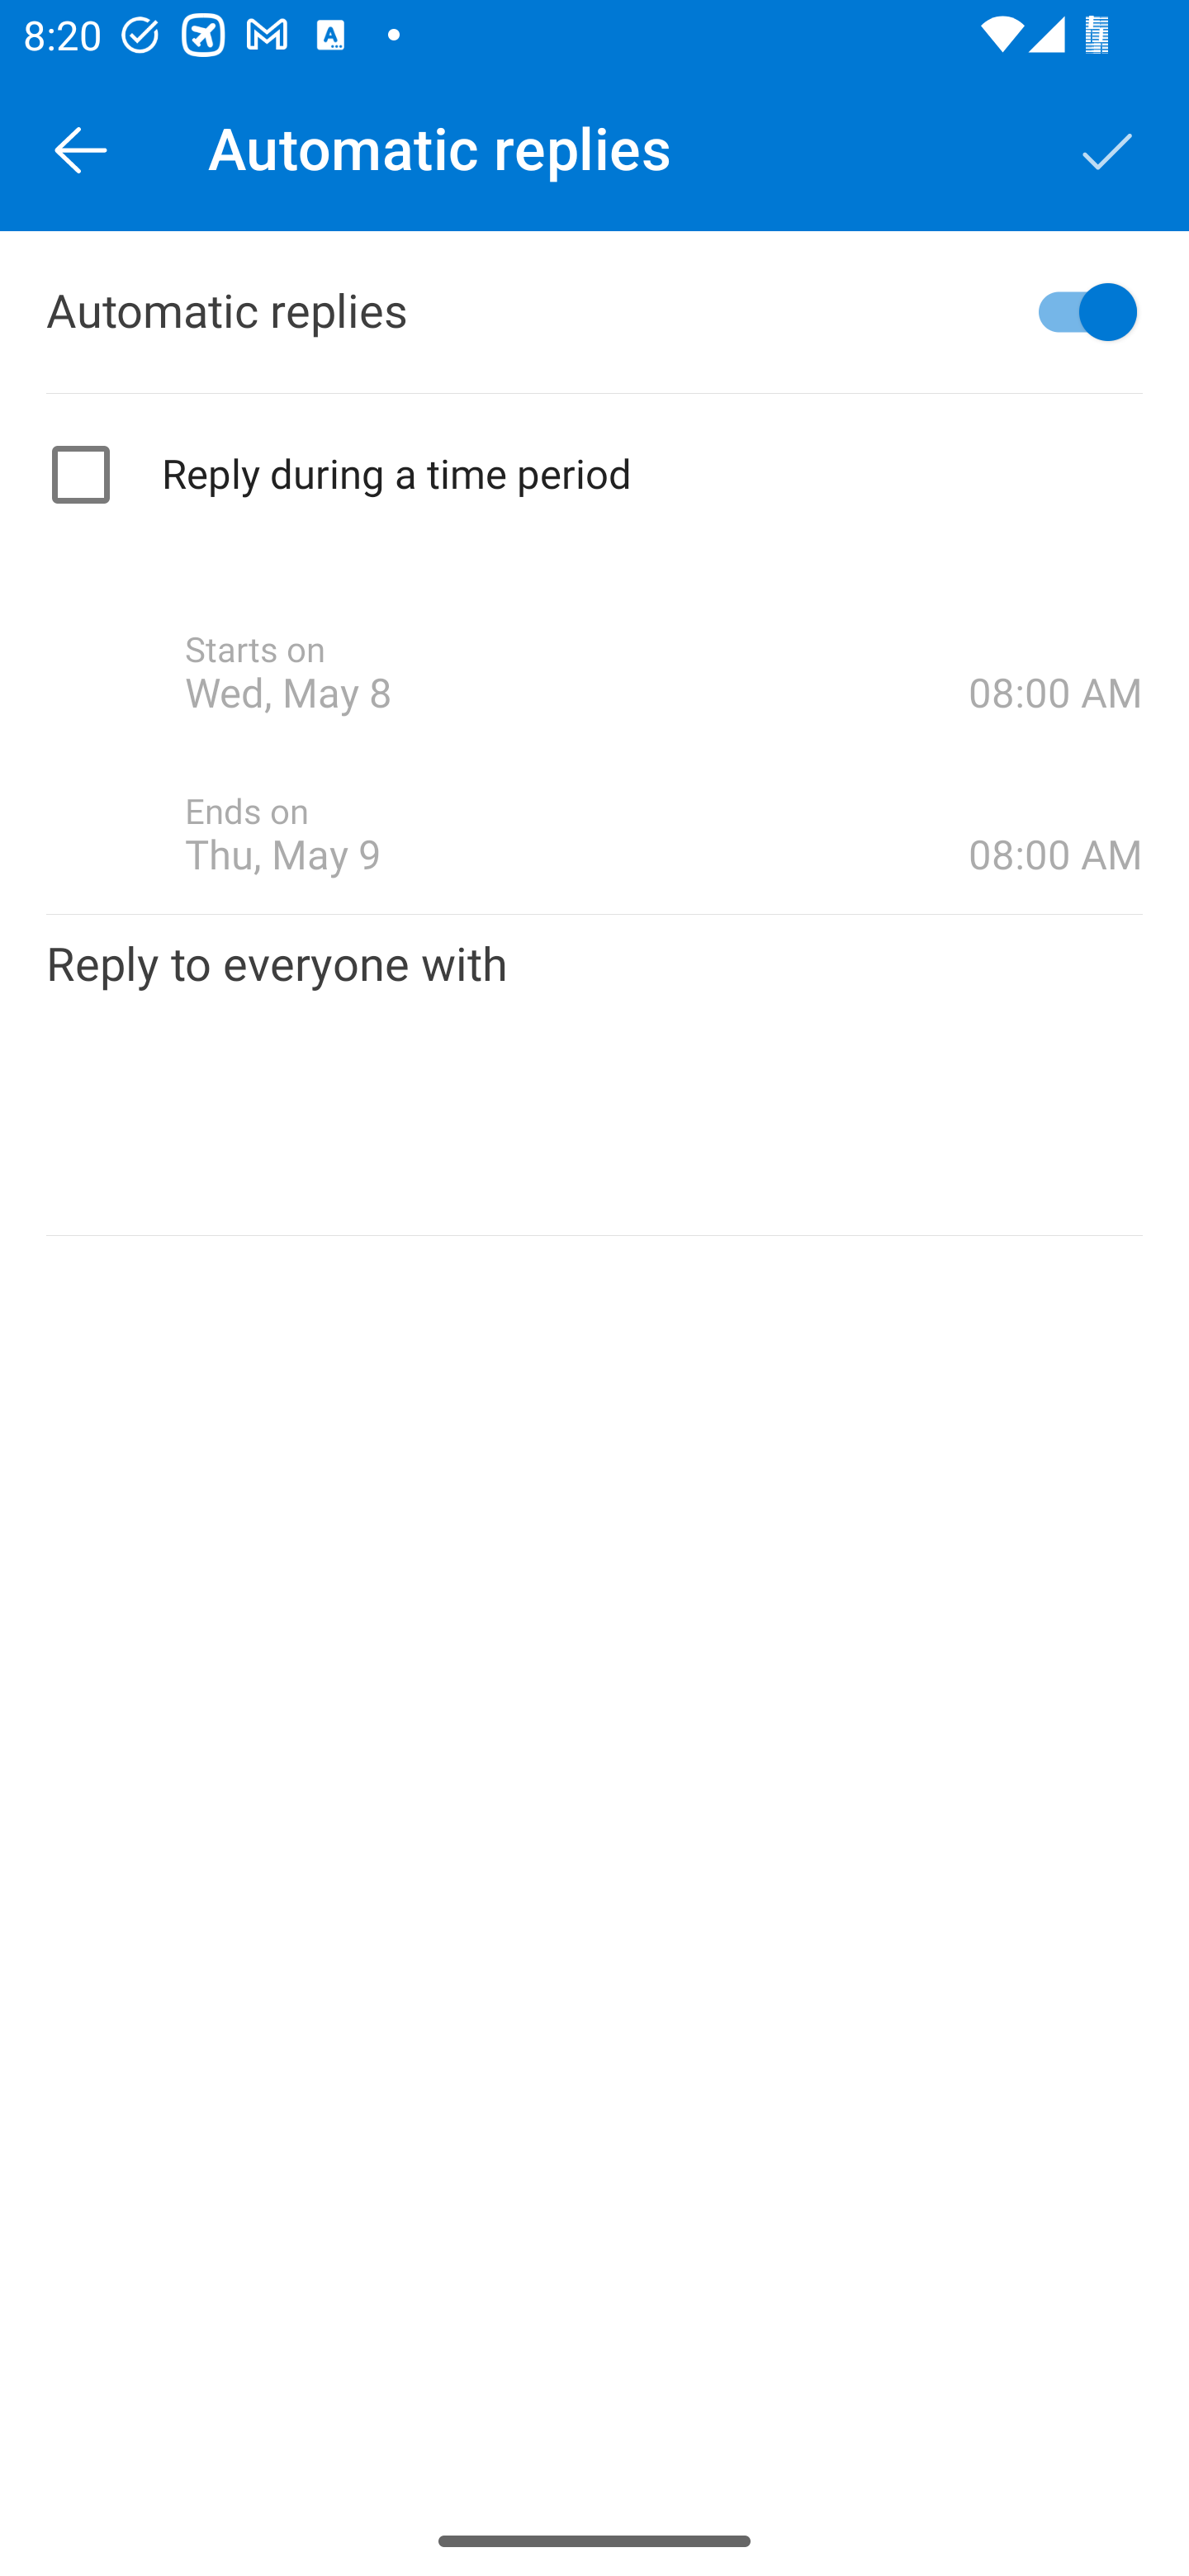 This screenshot has width=1189, height=2576. Describe the element at coordinates (1055, 637) in the screenshot. I see `08:00 AM` at that location.